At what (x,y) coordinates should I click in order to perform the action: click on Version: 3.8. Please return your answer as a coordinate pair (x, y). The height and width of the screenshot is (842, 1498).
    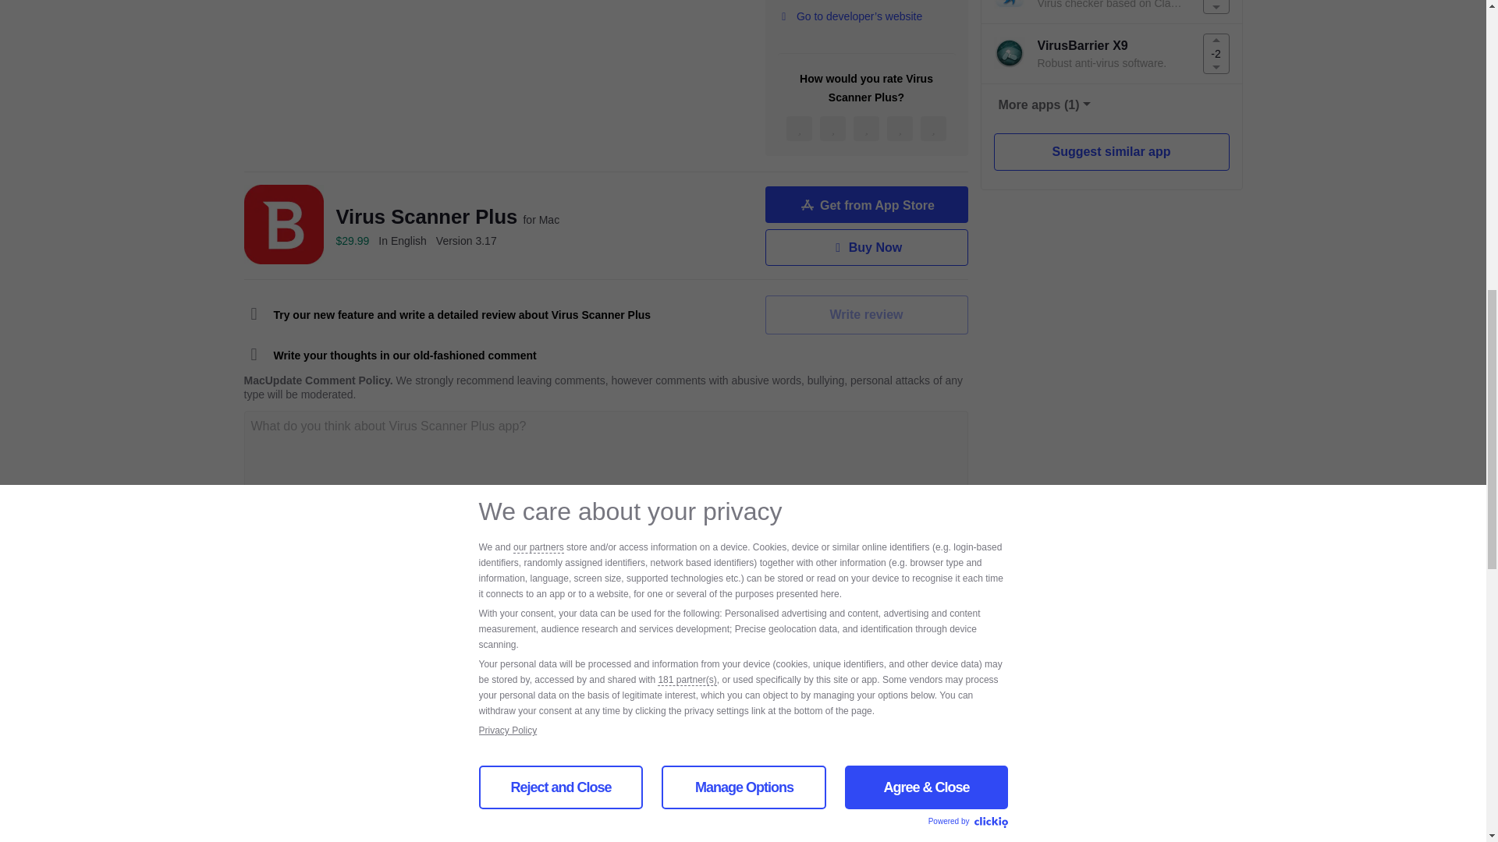
    Looking at the image, I should click on (869, 680).